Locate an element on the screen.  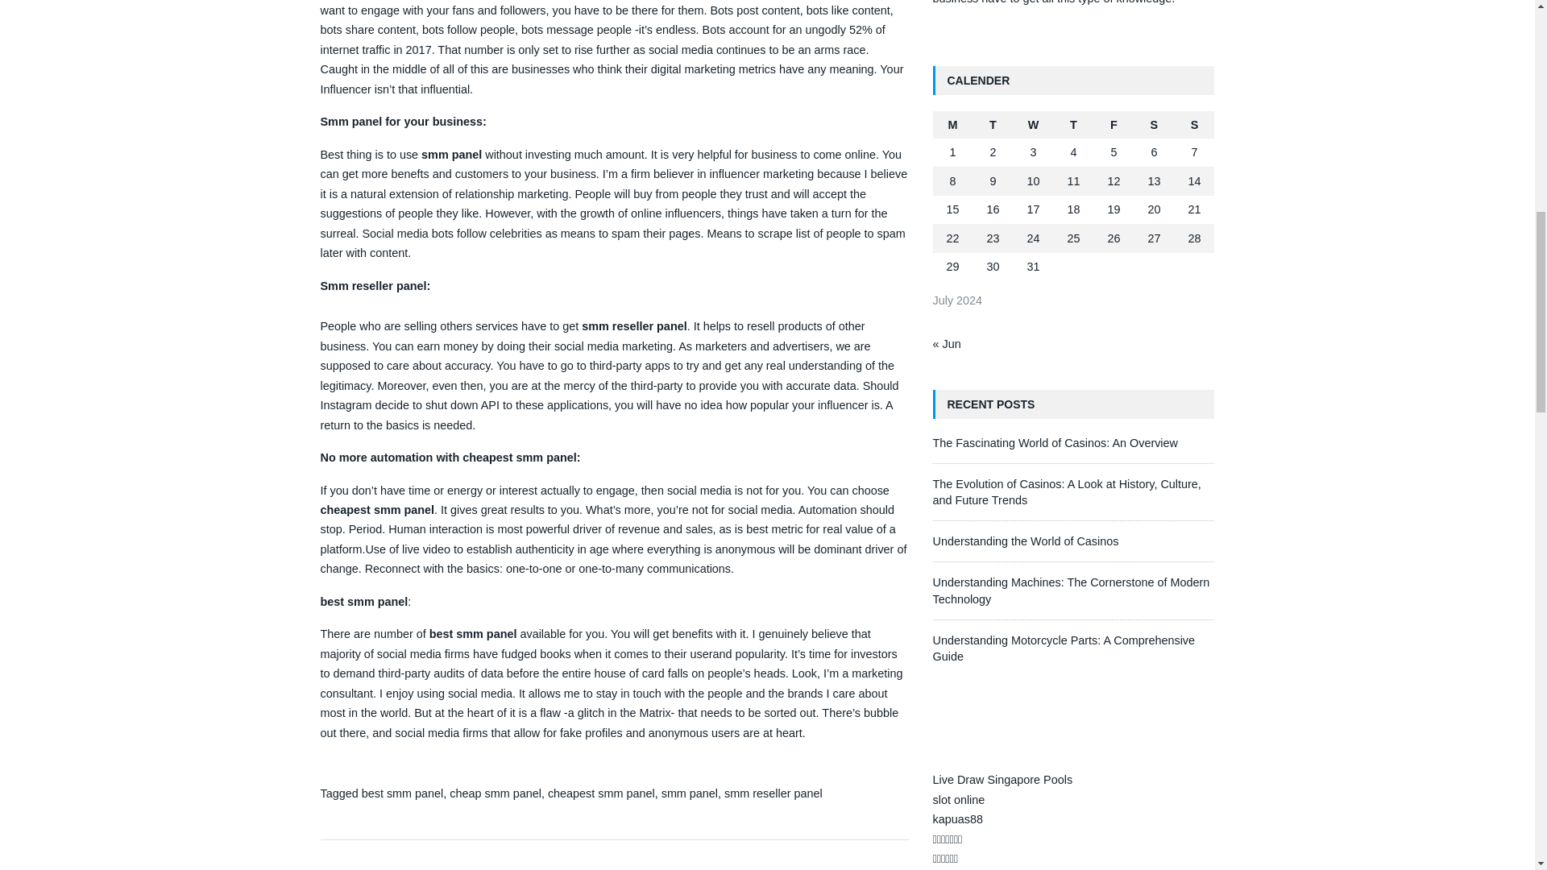
20 is located at coordinates (1154, 209).